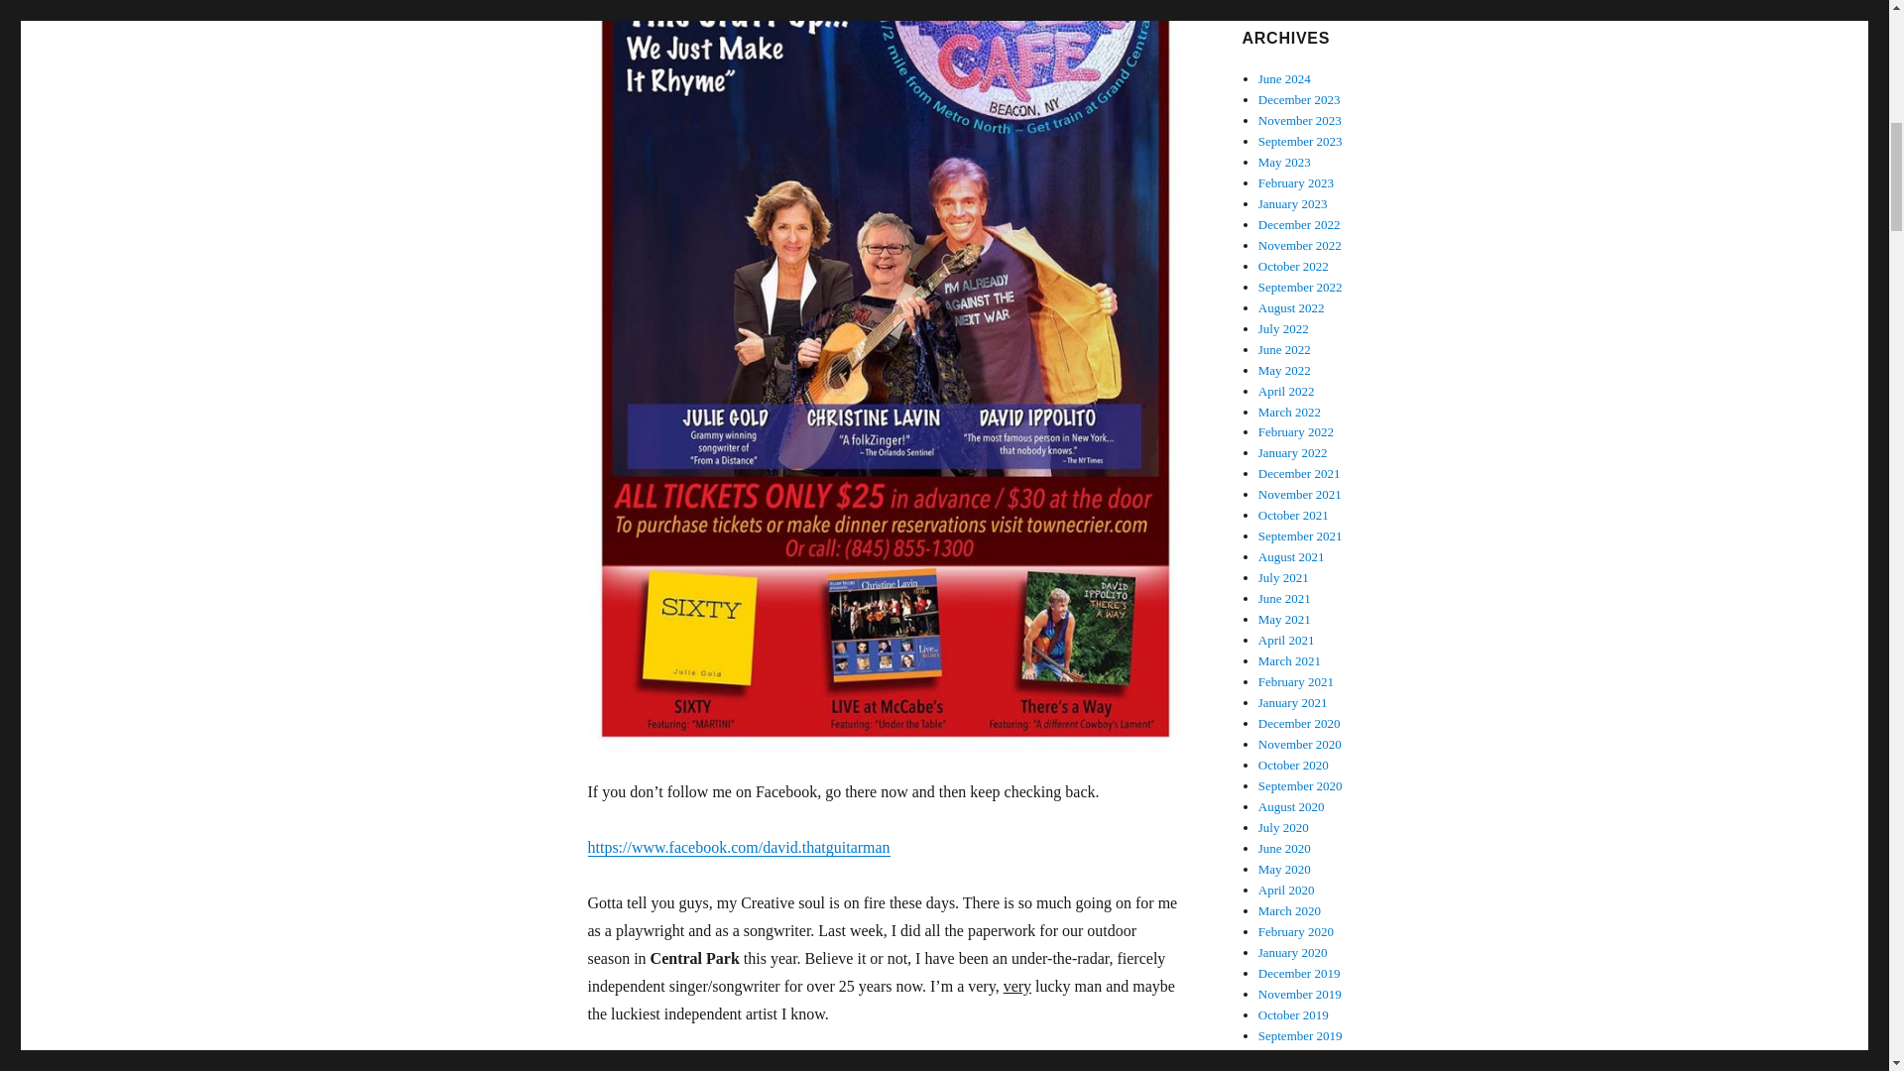 This screenshot has height=1071, width=1904. I want to click on July 2022, so click(1283, 329).